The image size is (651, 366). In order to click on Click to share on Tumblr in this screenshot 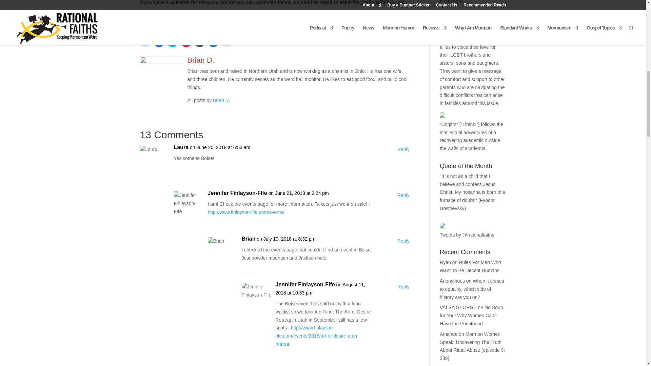, I will do `click(199, 41)`.